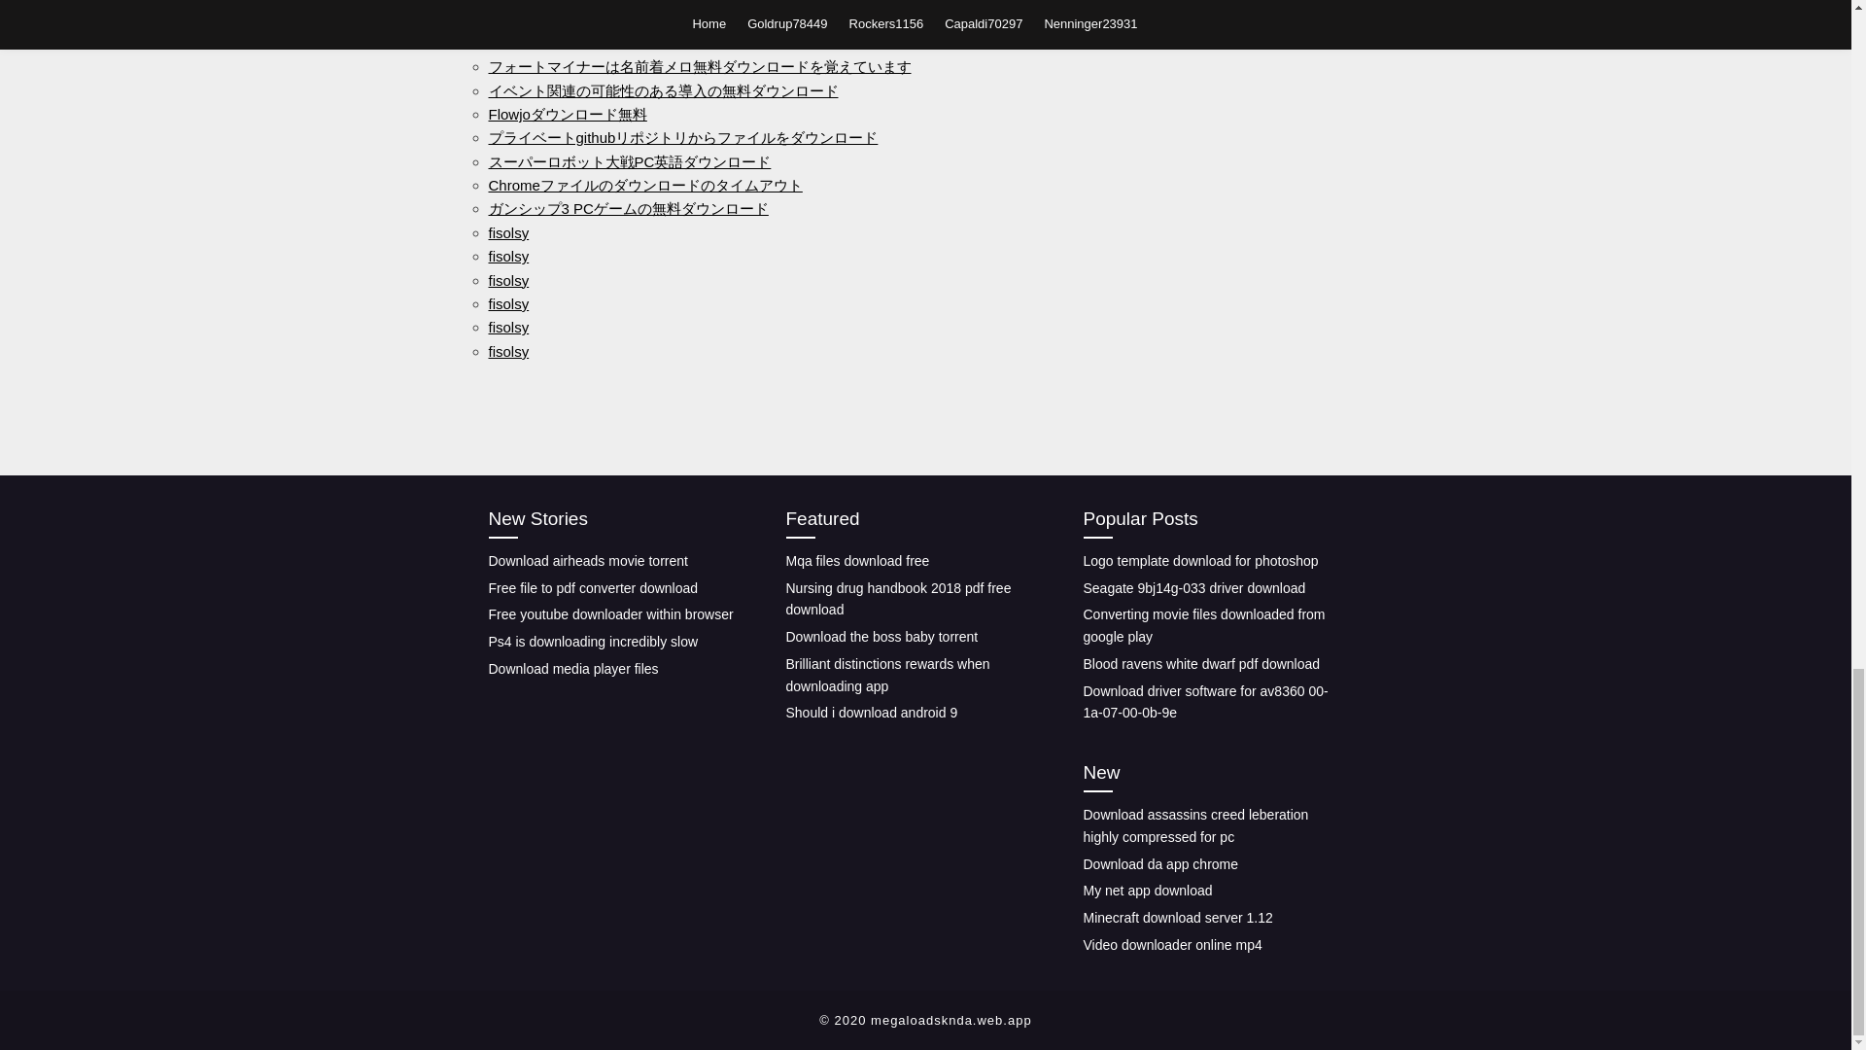  Describe the element at coordinates (593, 642) in the screenshot. I see `Ps4 is downloading incredibly slow` at that location.